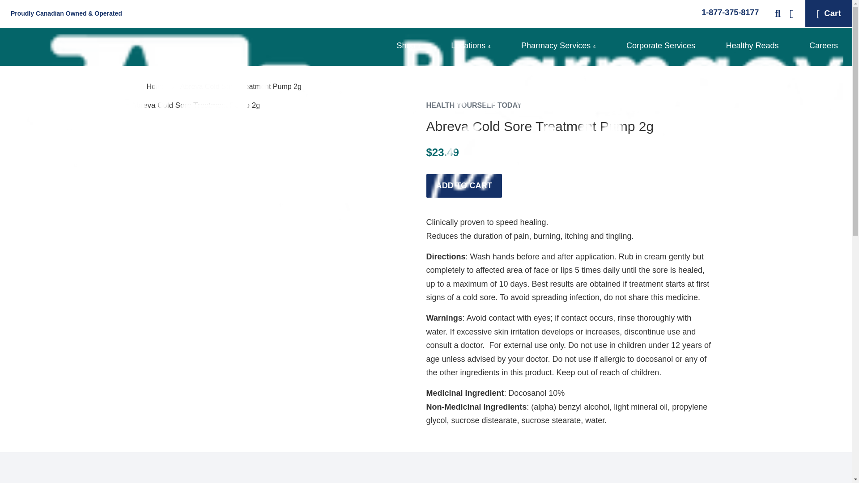  What do you see at coordinates (408, 47) in the screenshot?
I see `Shop` at bounding box center [408, 47].